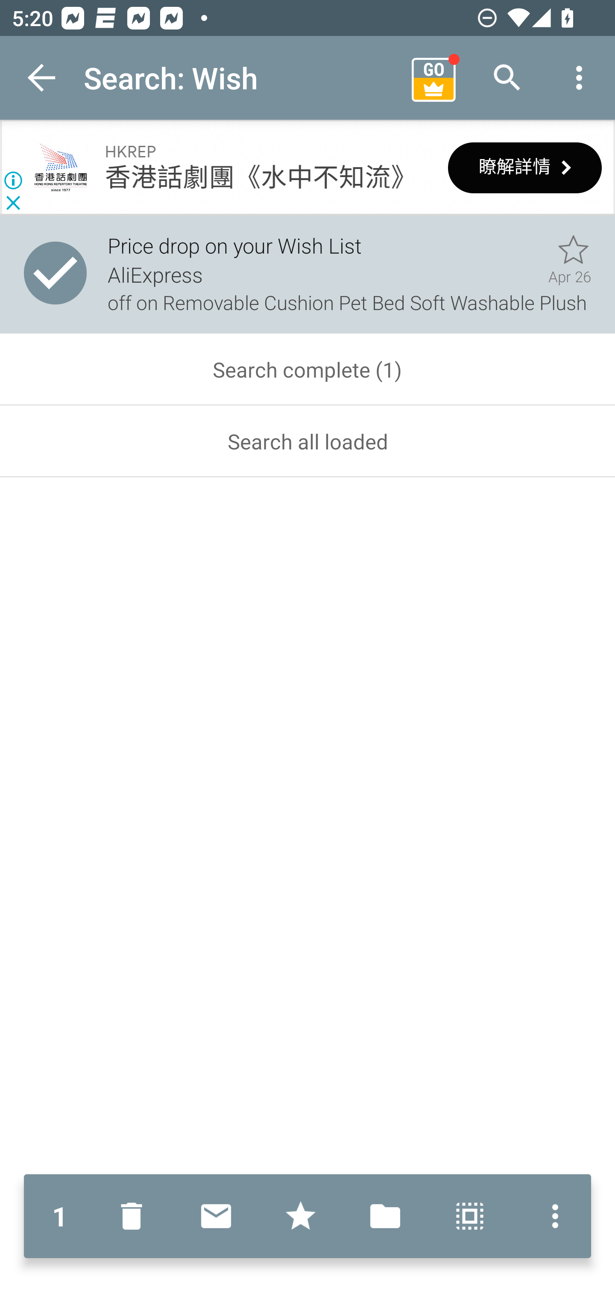 The image size is (615, 1300). What do you see at coordinates (524, 168) in the screenshot?
I see `瞭解詳情` at bounding box center [524, 168].